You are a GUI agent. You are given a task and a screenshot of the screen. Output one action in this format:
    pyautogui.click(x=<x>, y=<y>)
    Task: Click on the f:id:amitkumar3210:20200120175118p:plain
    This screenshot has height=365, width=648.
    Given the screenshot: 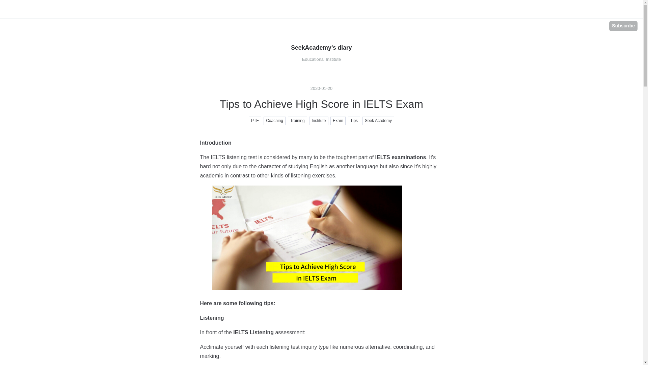 What is the action you would take?
    pyautogui.click(x=306, y=238)
    